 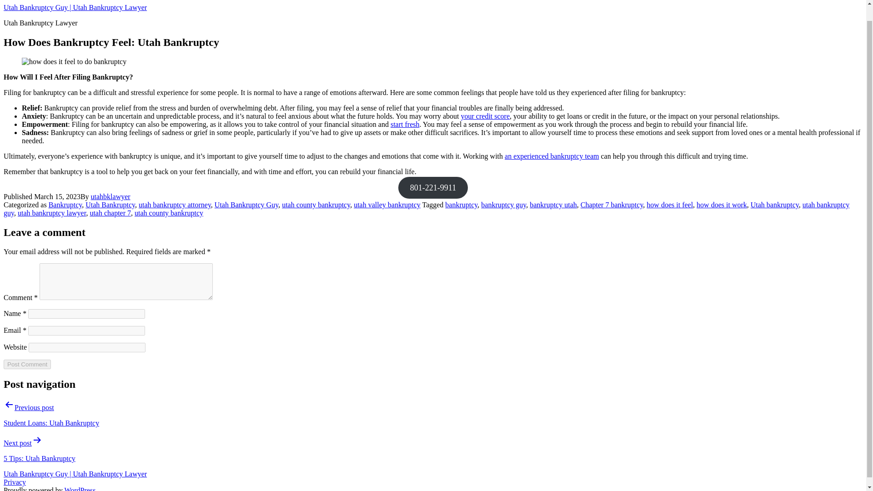 What do you see at coordinates (461, 205) in the screenshot?
I see `bankruptcy` at bounding box center [461, 205].